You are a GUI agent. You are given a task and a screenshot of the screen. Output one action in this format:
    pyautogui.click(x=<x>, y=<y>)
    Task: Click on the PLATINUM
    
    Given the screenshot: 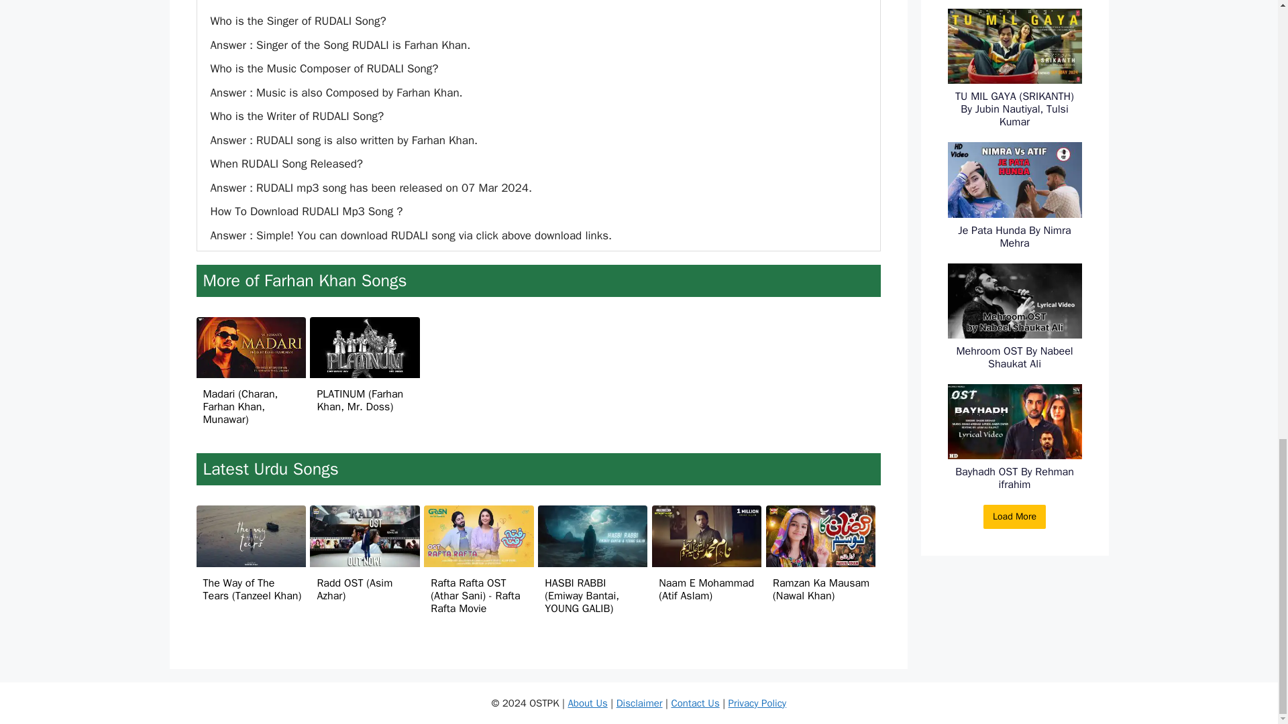 What is the action you would take?
    pyautogui.click(x=365, y=347)
    